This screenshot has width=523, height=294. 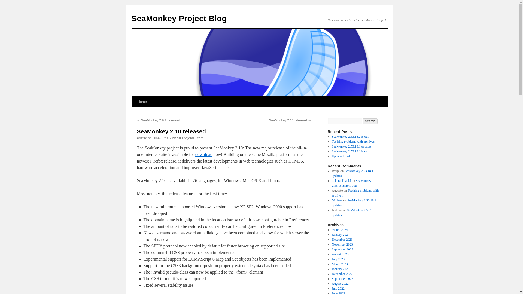 What do you see at coordinates (179, 18) in the screenshot?
I see `SeaMonkey Project Blog` at bounding box center [179, 18].